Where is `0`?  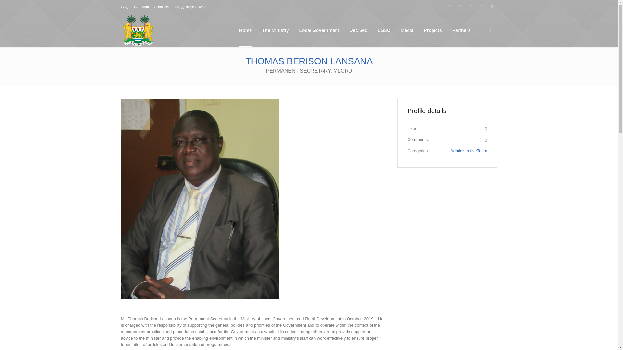 0 is located at coordinates (483, 140).